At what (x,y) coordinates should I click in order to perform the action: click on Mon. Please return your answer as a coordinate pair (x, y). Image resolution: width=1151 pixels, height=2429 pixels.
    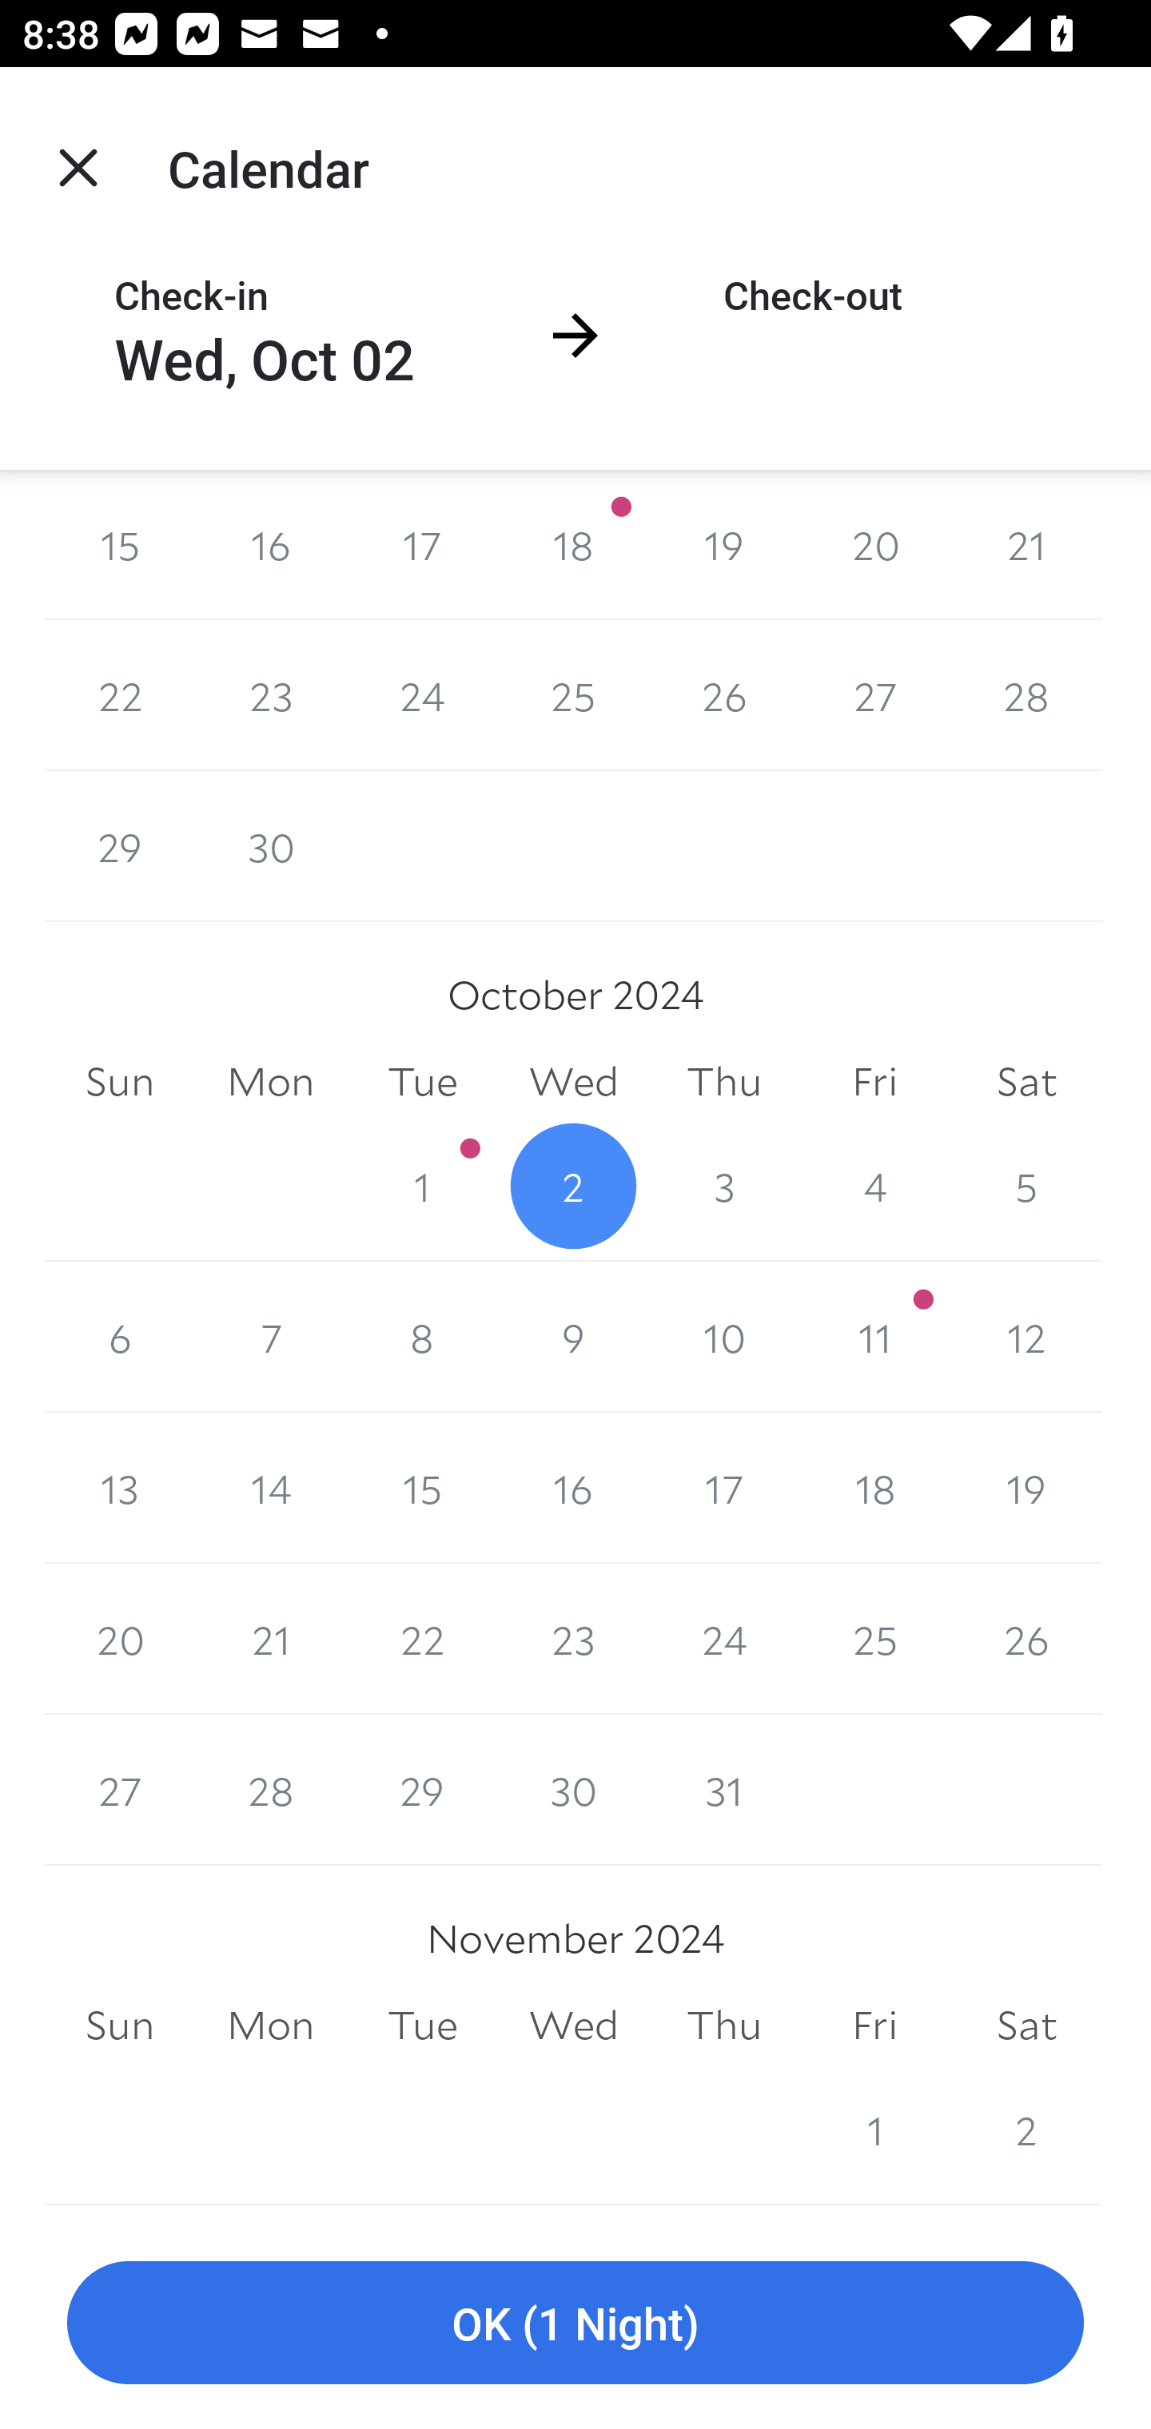
    Looking at the image, I should click on (270, 2025).